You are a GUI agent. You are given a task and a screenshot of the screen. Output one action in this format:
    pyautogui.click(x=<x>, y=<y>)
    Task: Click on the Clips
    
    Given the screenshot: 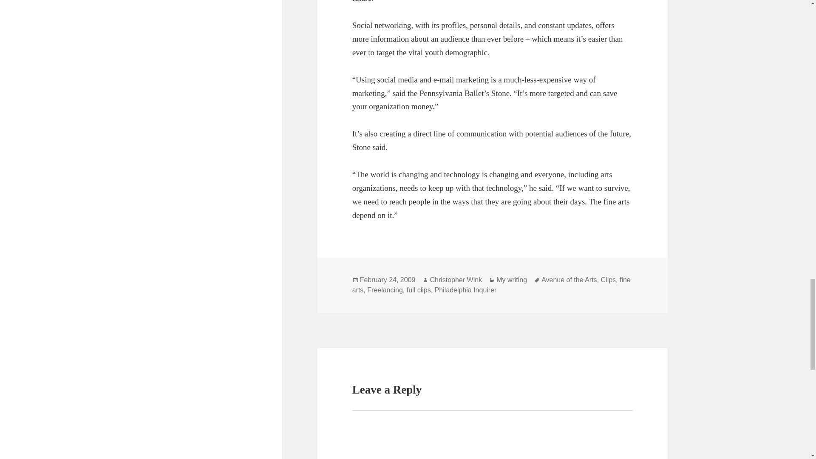 What is the action you would take?
    pyautogui.click(x=608, y=280)
    